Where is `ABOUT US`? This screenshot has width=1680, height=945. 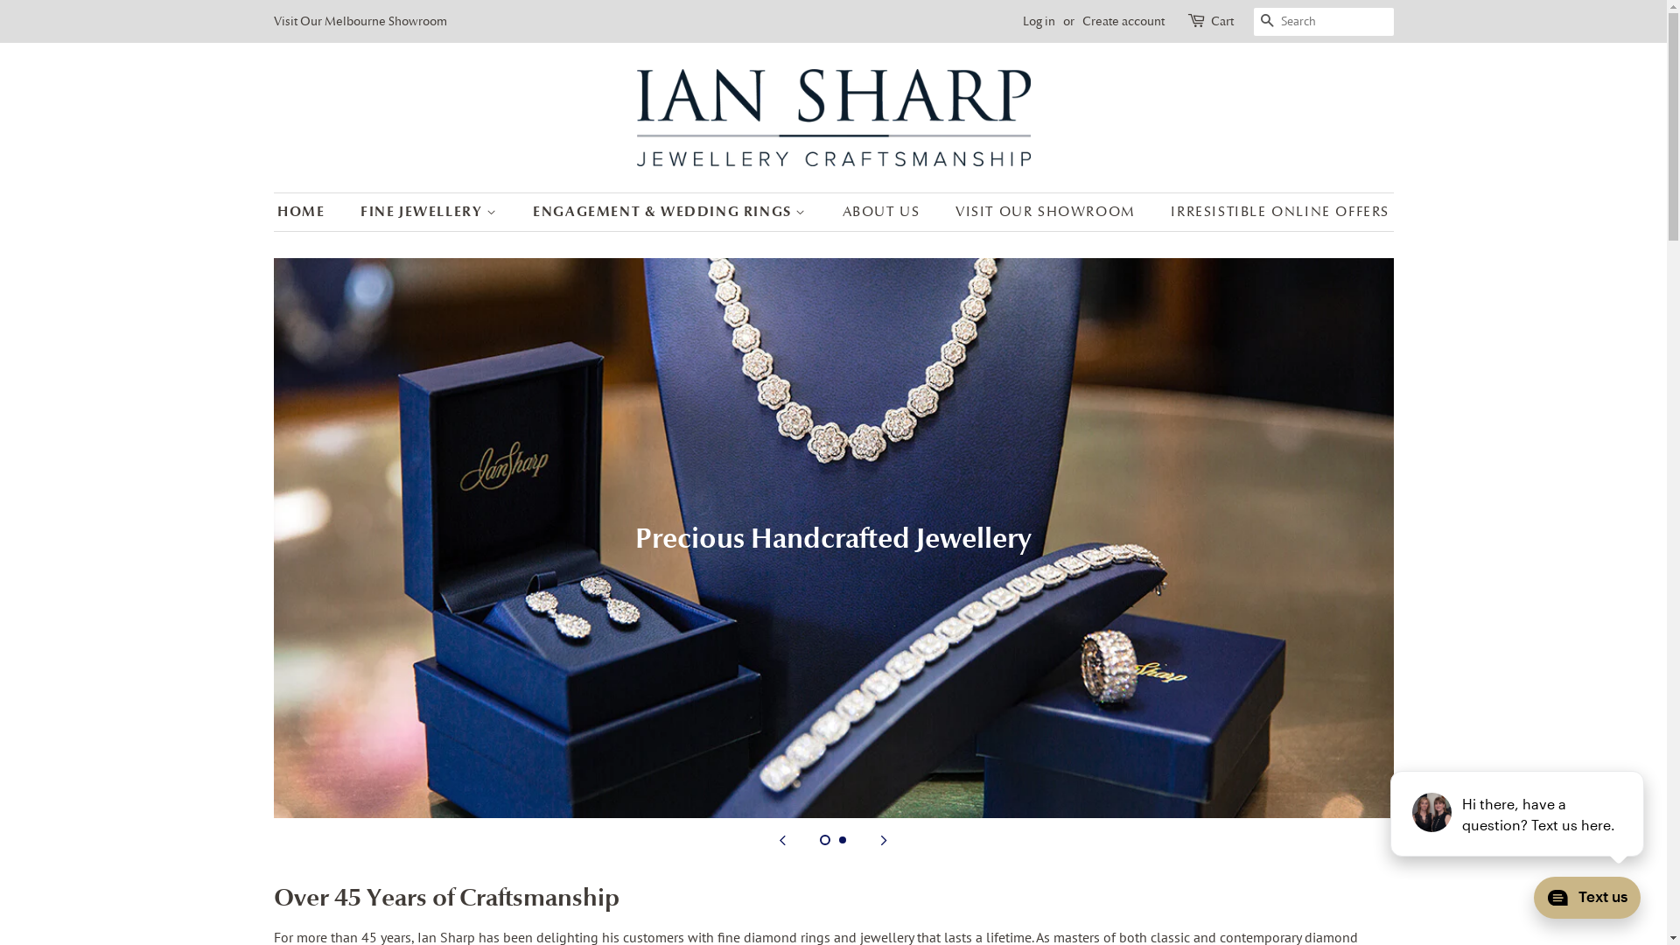
ABOUT US is located at coordinates (884, 212).